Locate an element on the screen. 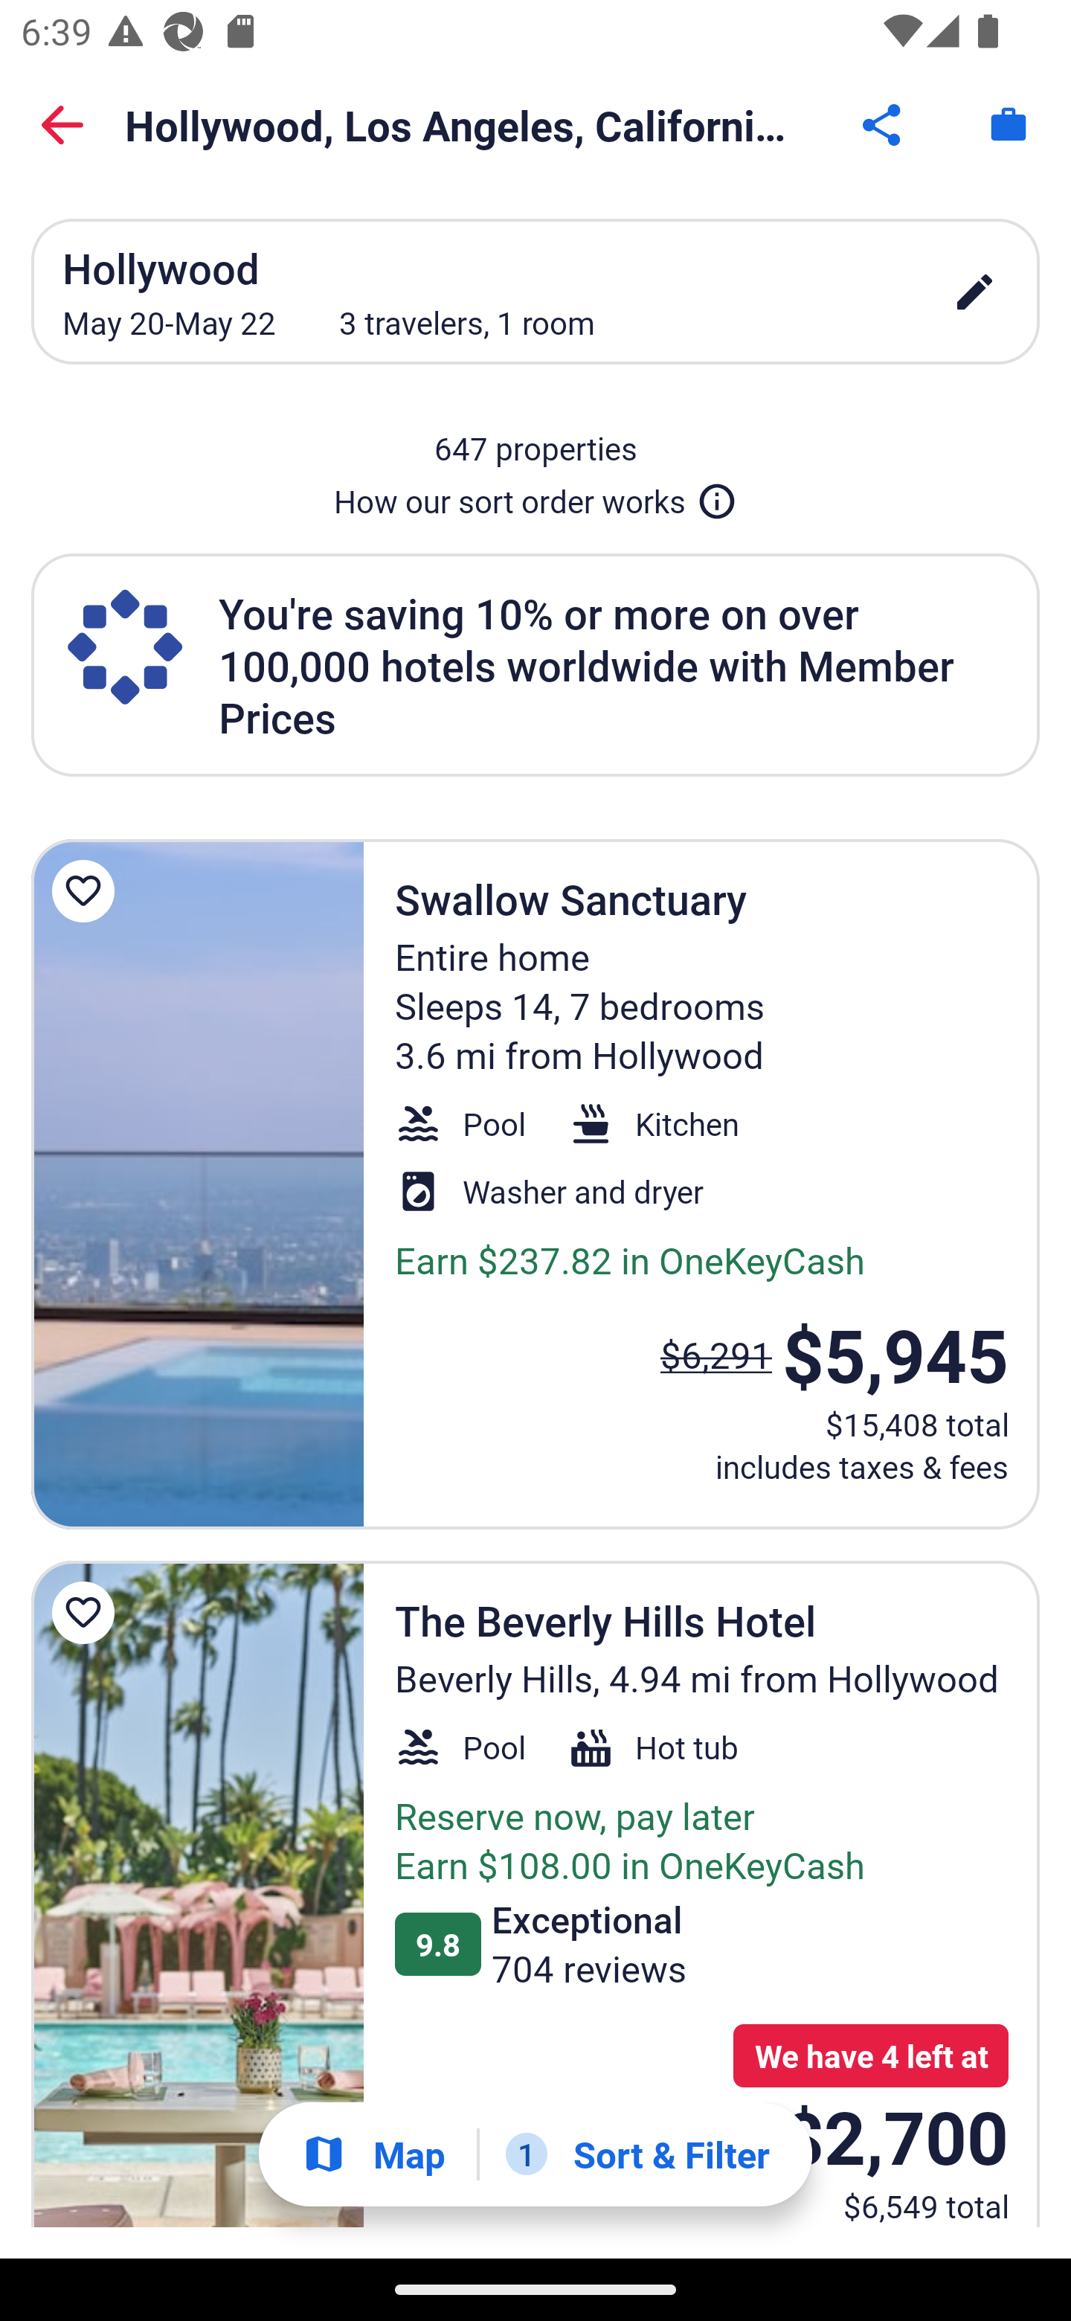 This screenshot has height=2321, width=1071. How our sort order works is located at coordinates (535, 495).